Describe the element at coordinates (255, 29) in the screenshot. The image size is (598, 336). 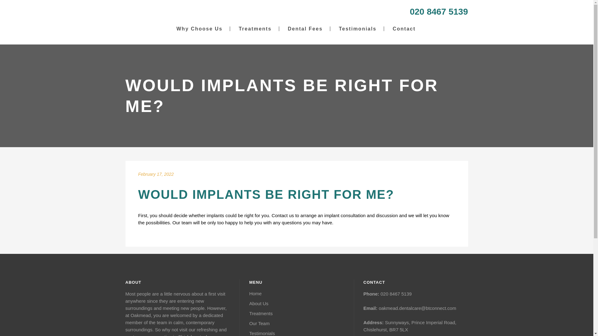
I see `Treatments` at that location.